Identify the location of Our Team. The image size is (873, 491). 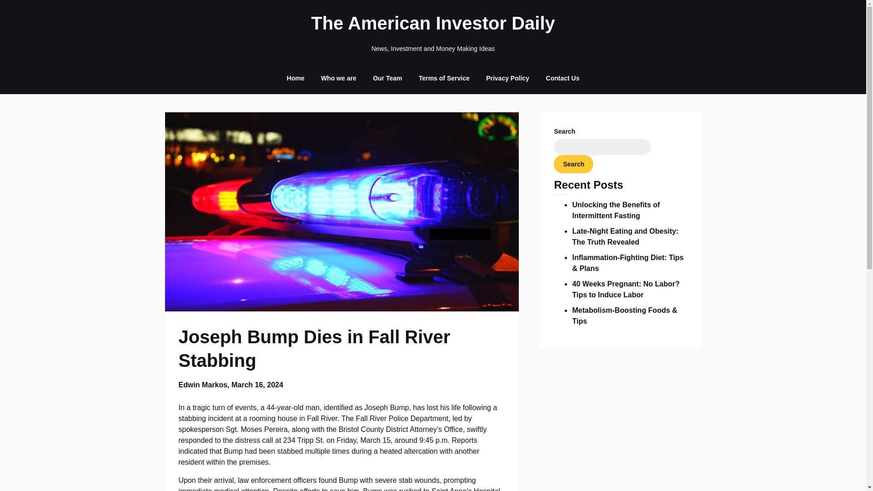
(387, 78).